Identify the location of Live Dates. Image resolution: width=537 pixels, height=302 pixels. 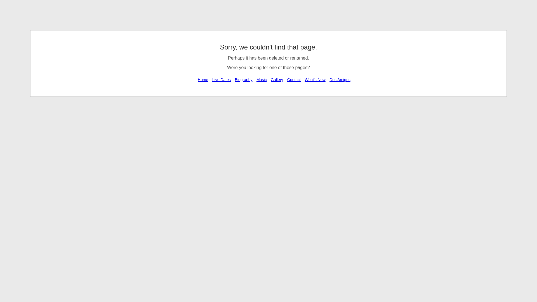
(222, 79).